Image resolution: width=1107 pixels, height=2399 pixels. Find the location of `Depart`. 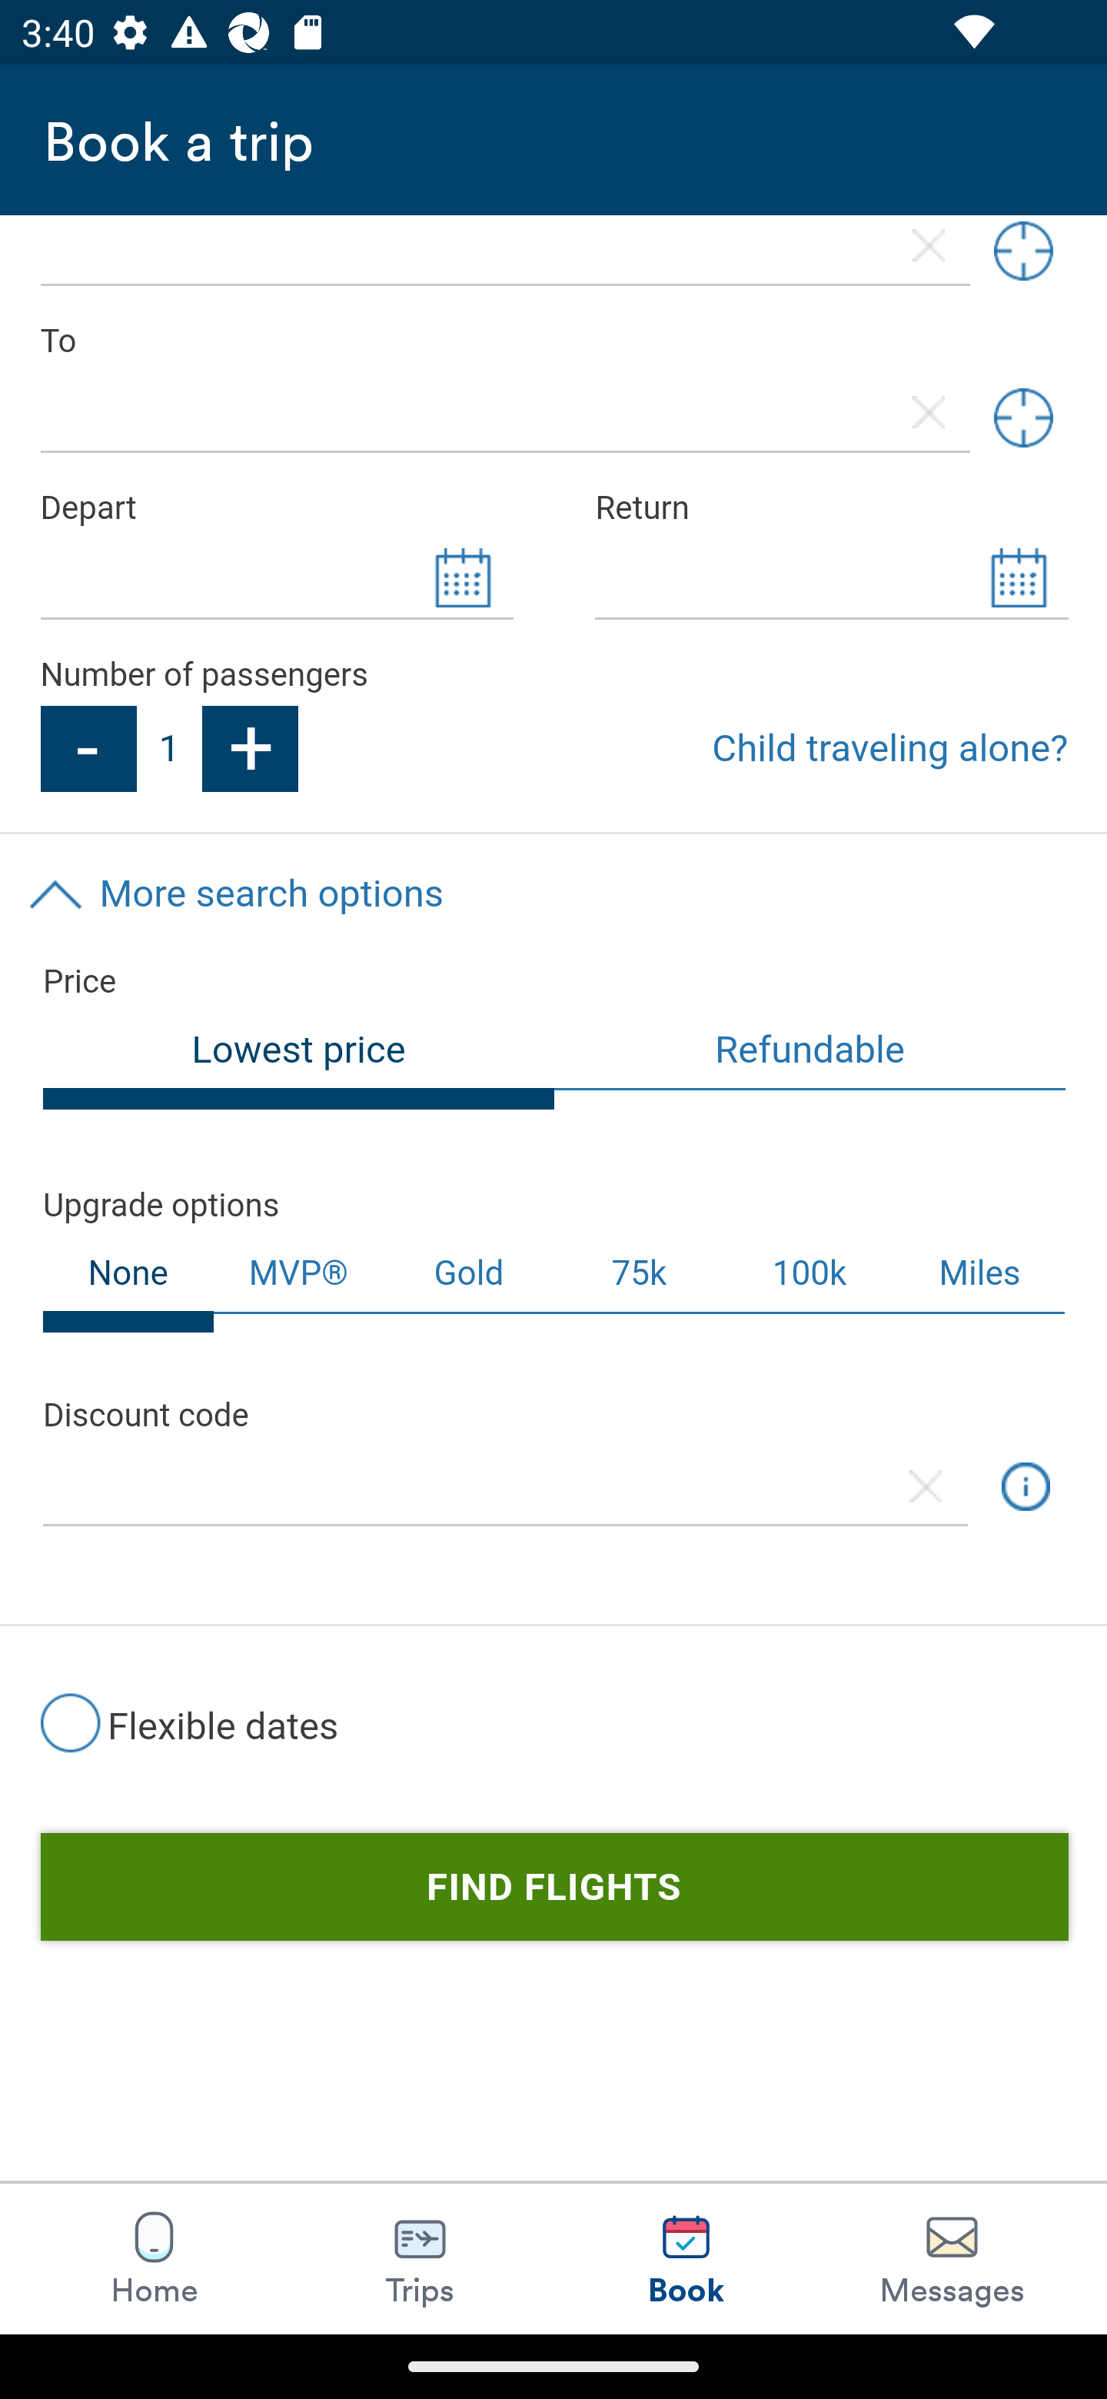

Depart is located at coordinates (275, 509).